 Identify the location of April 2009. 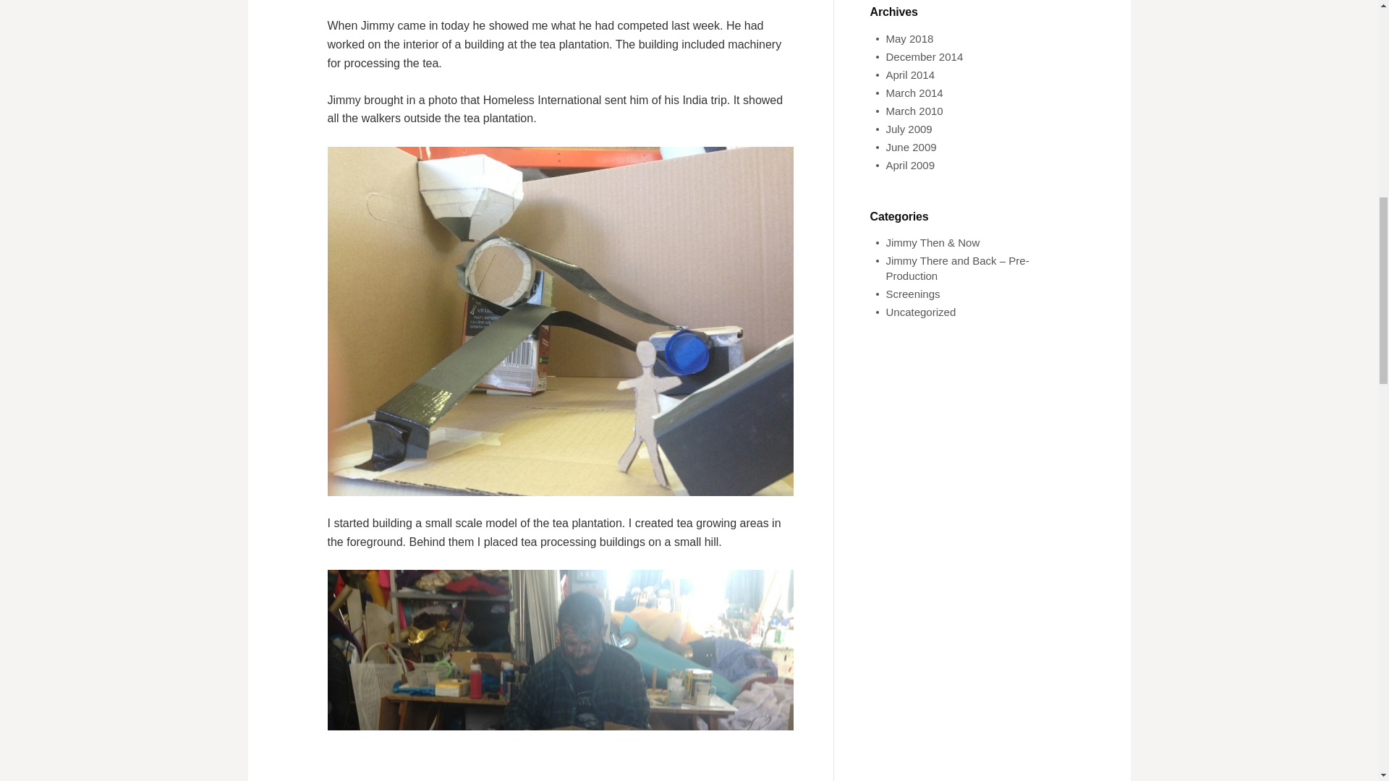
(910, 165).